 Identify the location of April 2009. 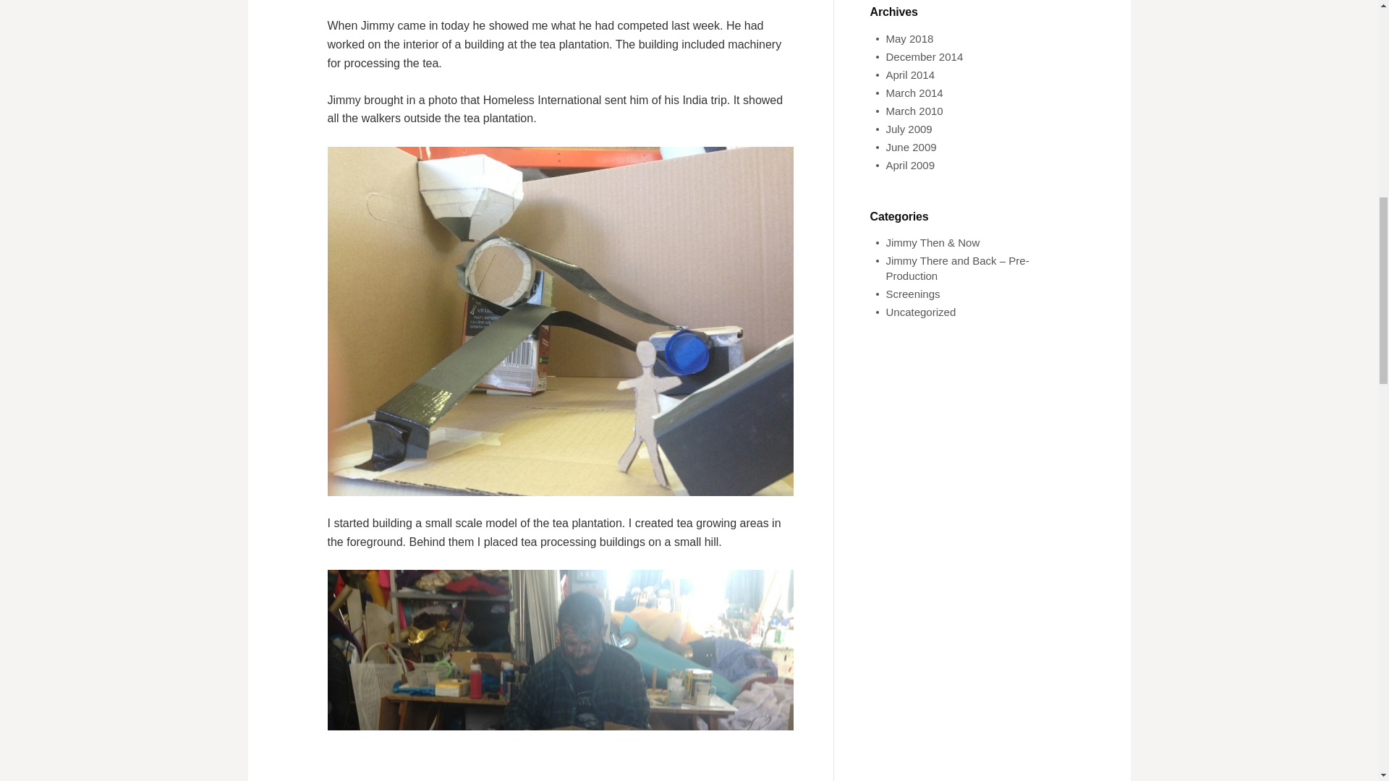
(910, 165).